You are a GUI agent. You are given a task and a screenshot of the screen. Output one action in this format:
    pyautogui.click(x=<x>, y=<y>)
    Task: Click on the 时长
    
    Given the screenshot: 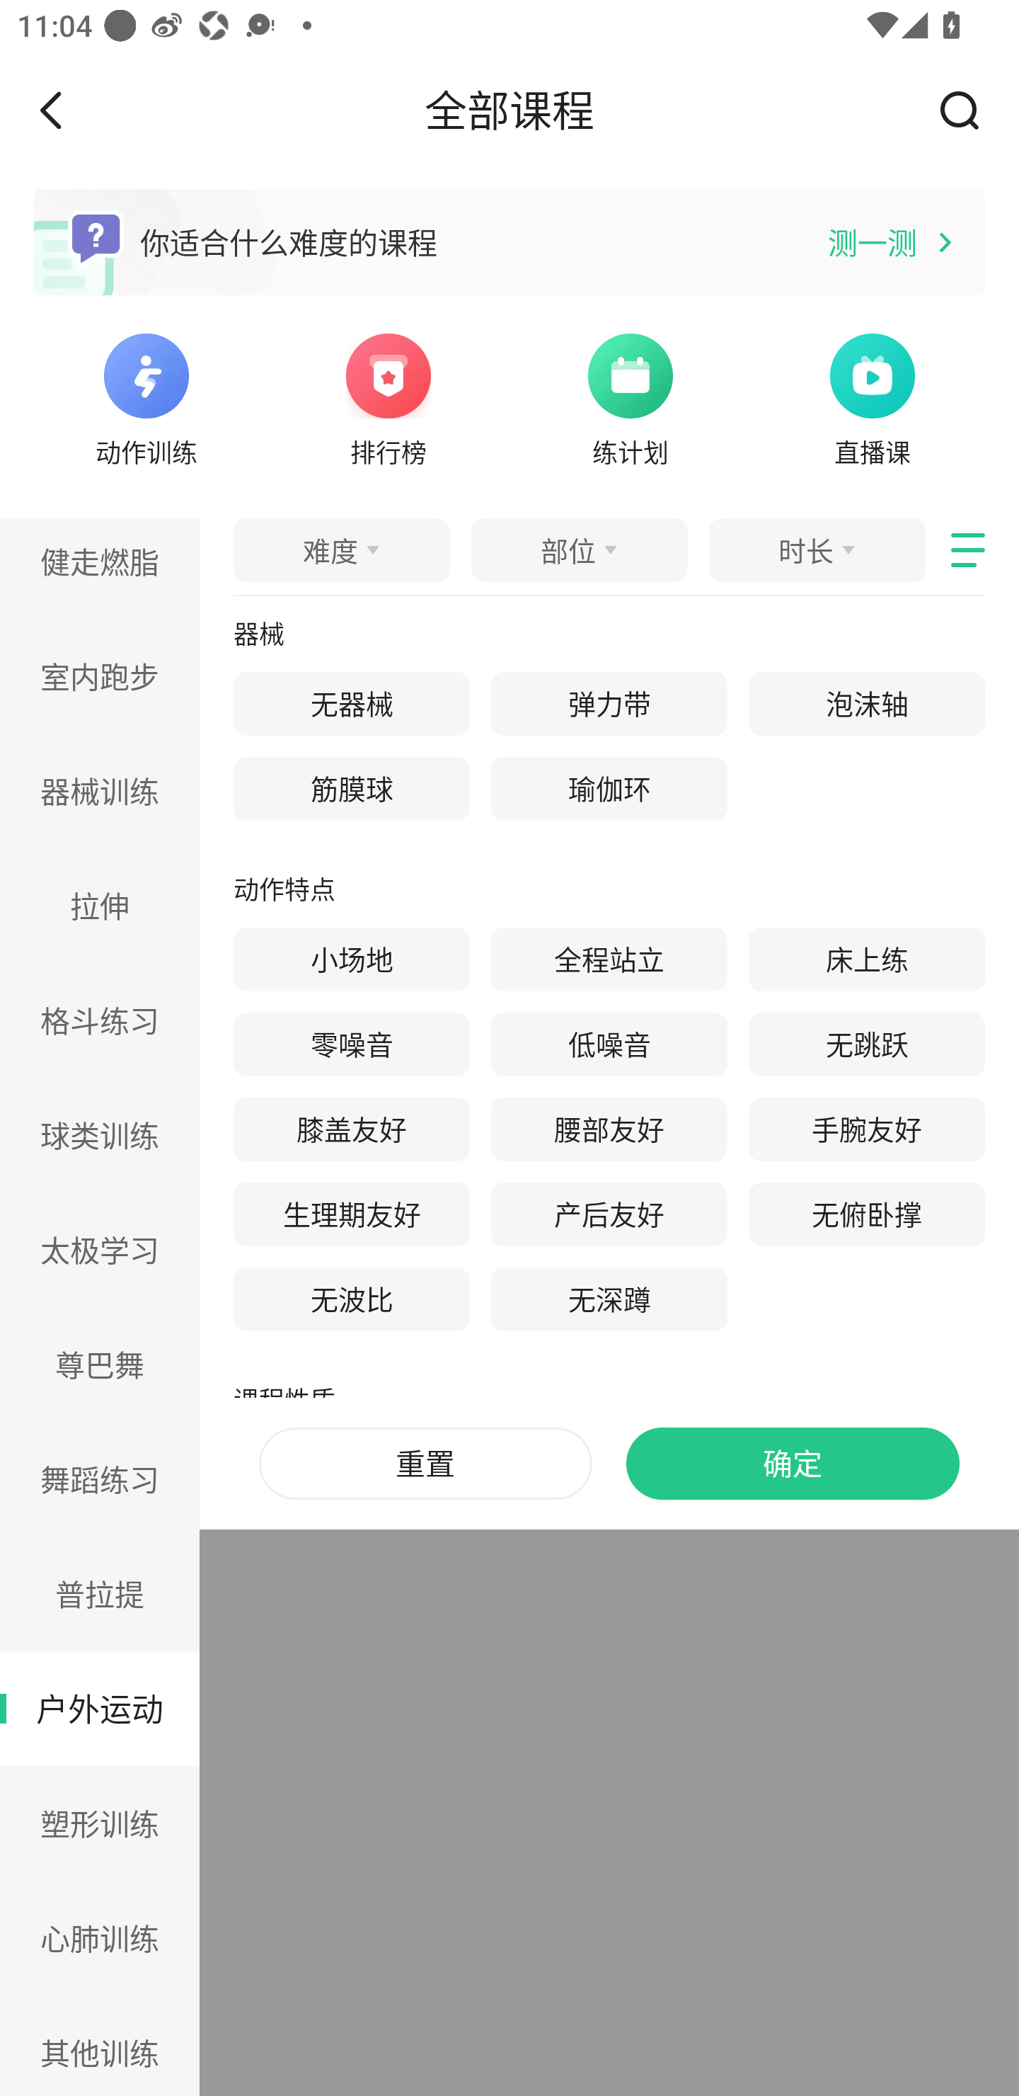 What is the action you would take?
    pyautogui.click(x=817, y=549)
    